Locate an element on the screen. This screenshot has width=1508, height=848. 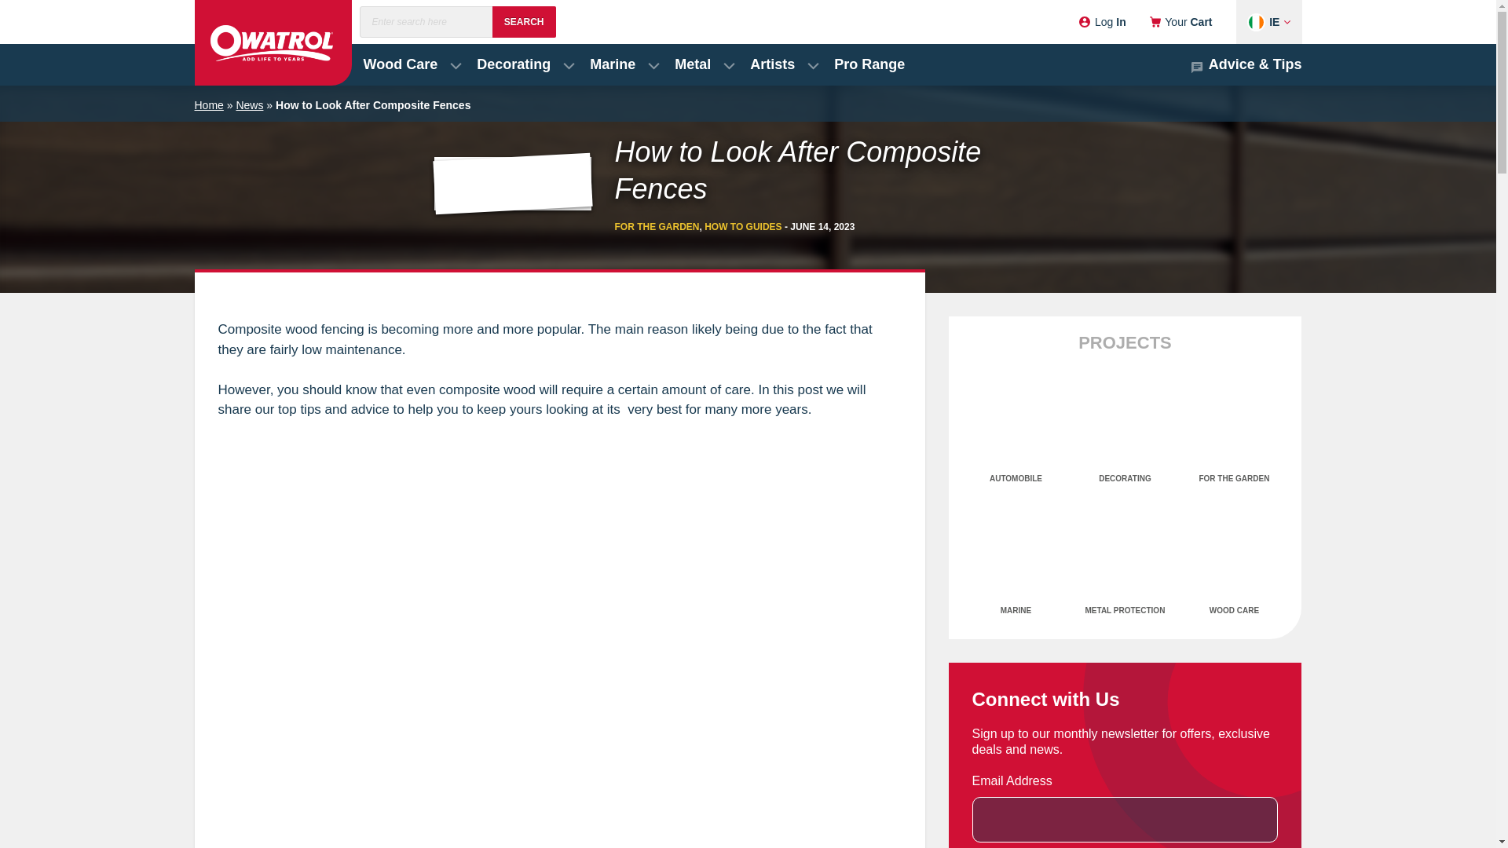
Decorating is located at coordinates (521, 64).